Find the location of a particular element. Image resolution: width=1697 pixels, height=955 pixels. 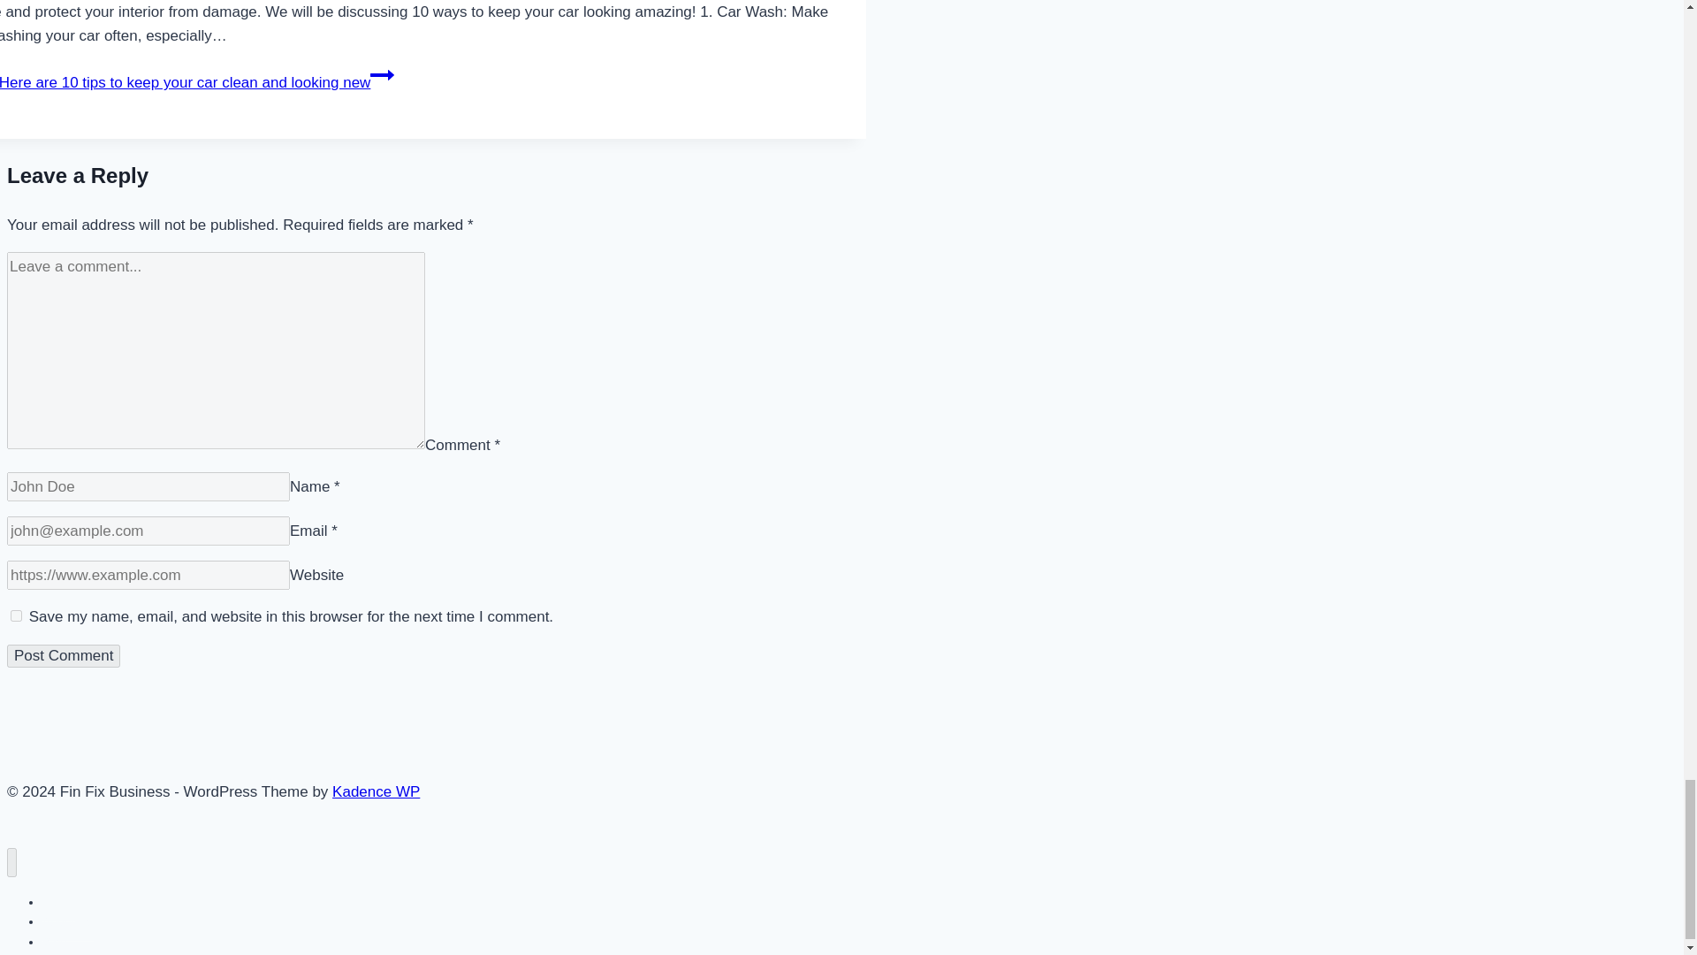

Continue is located at coordinates (382, 75).